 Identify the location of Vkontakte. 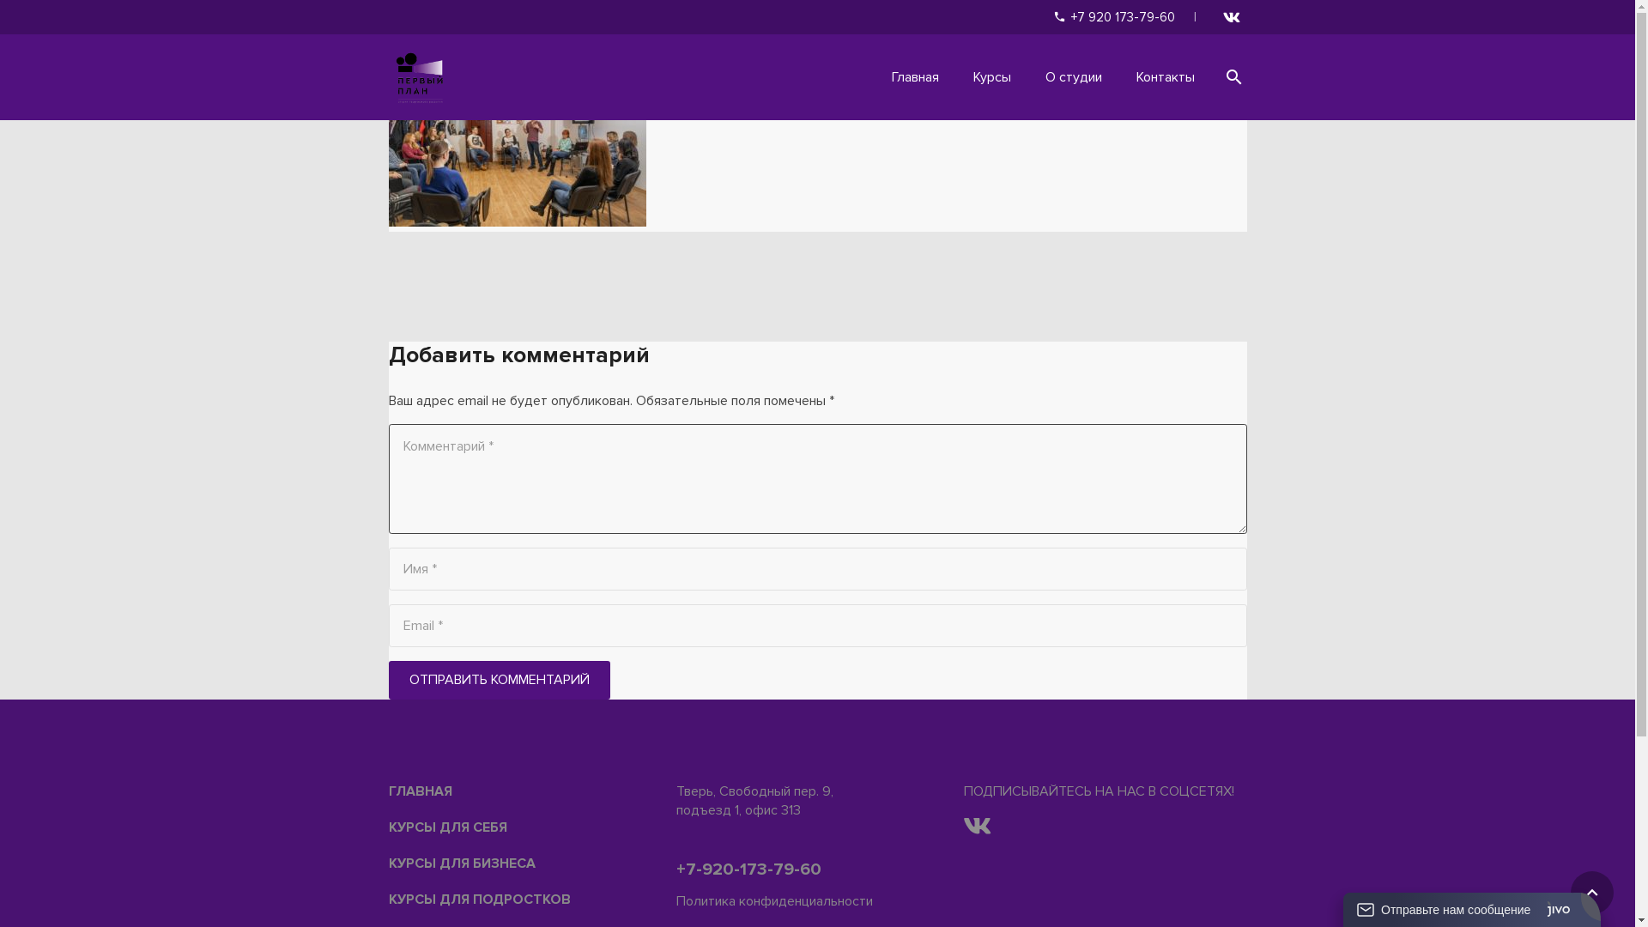
(1231, 17).